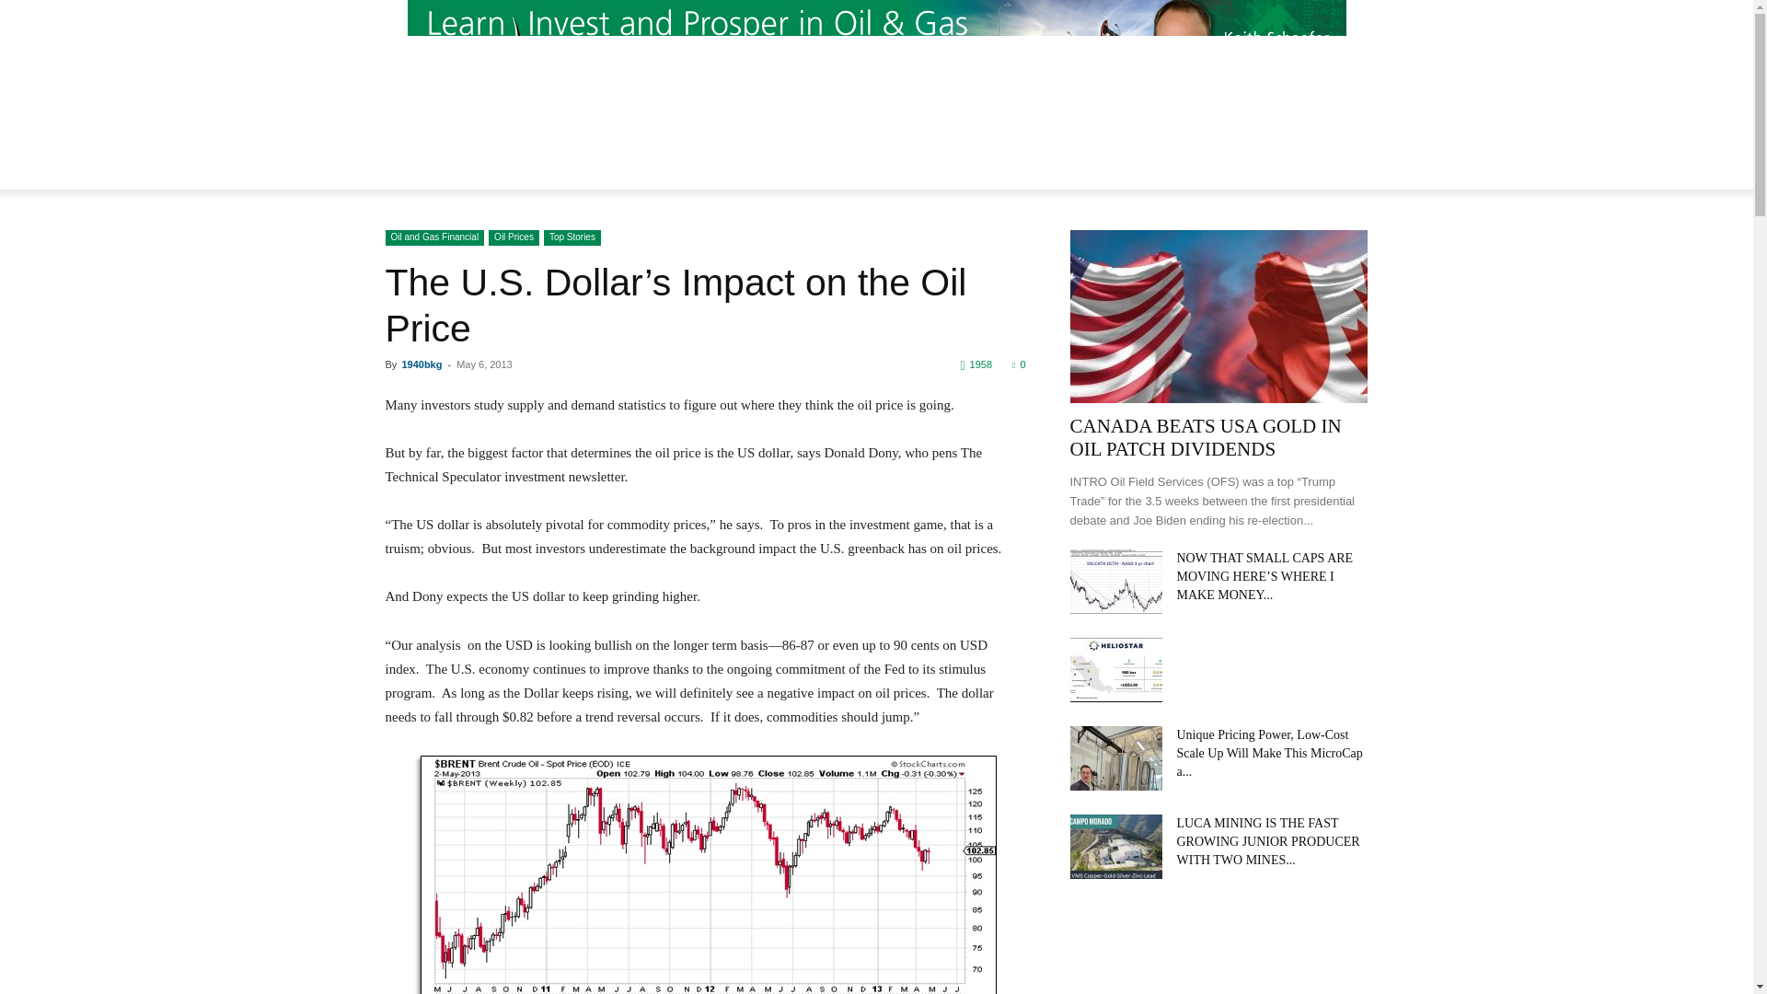  Describe the element at coordinates (434, 237) in the screenshot. I see `Oil and Gas Financial` at that location.